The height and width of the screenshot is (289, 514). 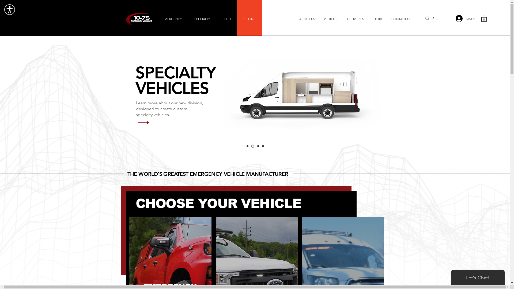 I want to click on 0, so click(x=484, y=18).